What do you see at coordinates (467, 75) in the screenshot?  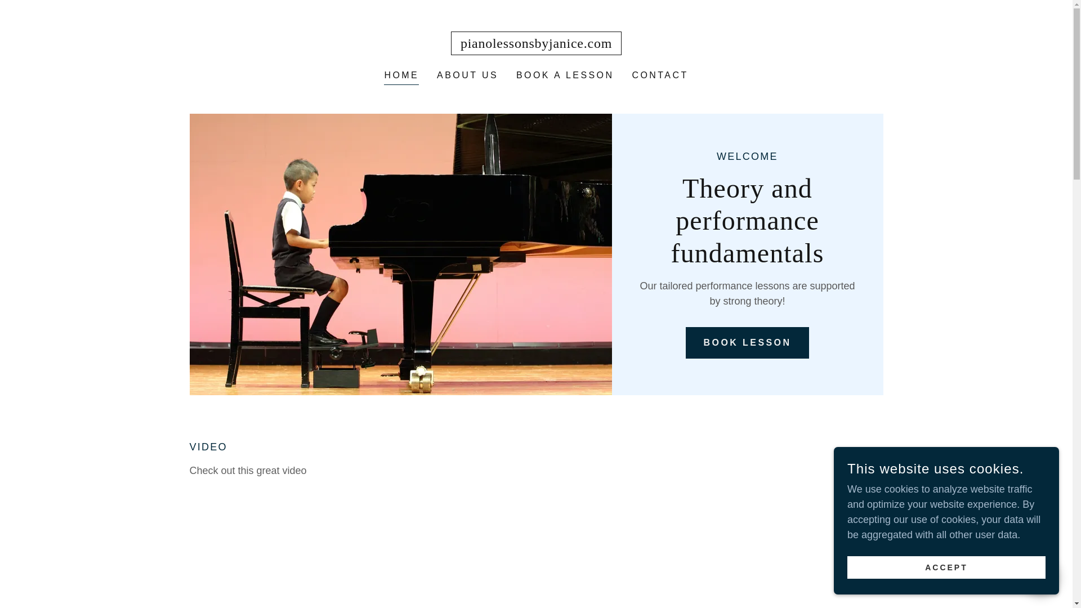 I see `ABOUT US` at bounding box center [467, 75].